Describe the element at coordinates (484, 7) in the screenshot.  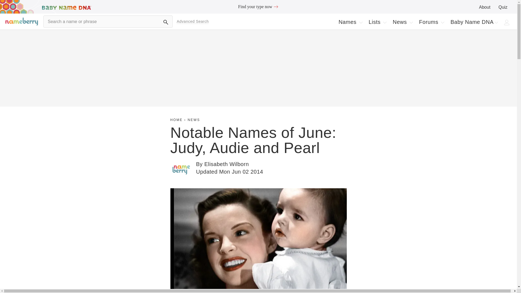
I see `Chevron - Down` at that location.